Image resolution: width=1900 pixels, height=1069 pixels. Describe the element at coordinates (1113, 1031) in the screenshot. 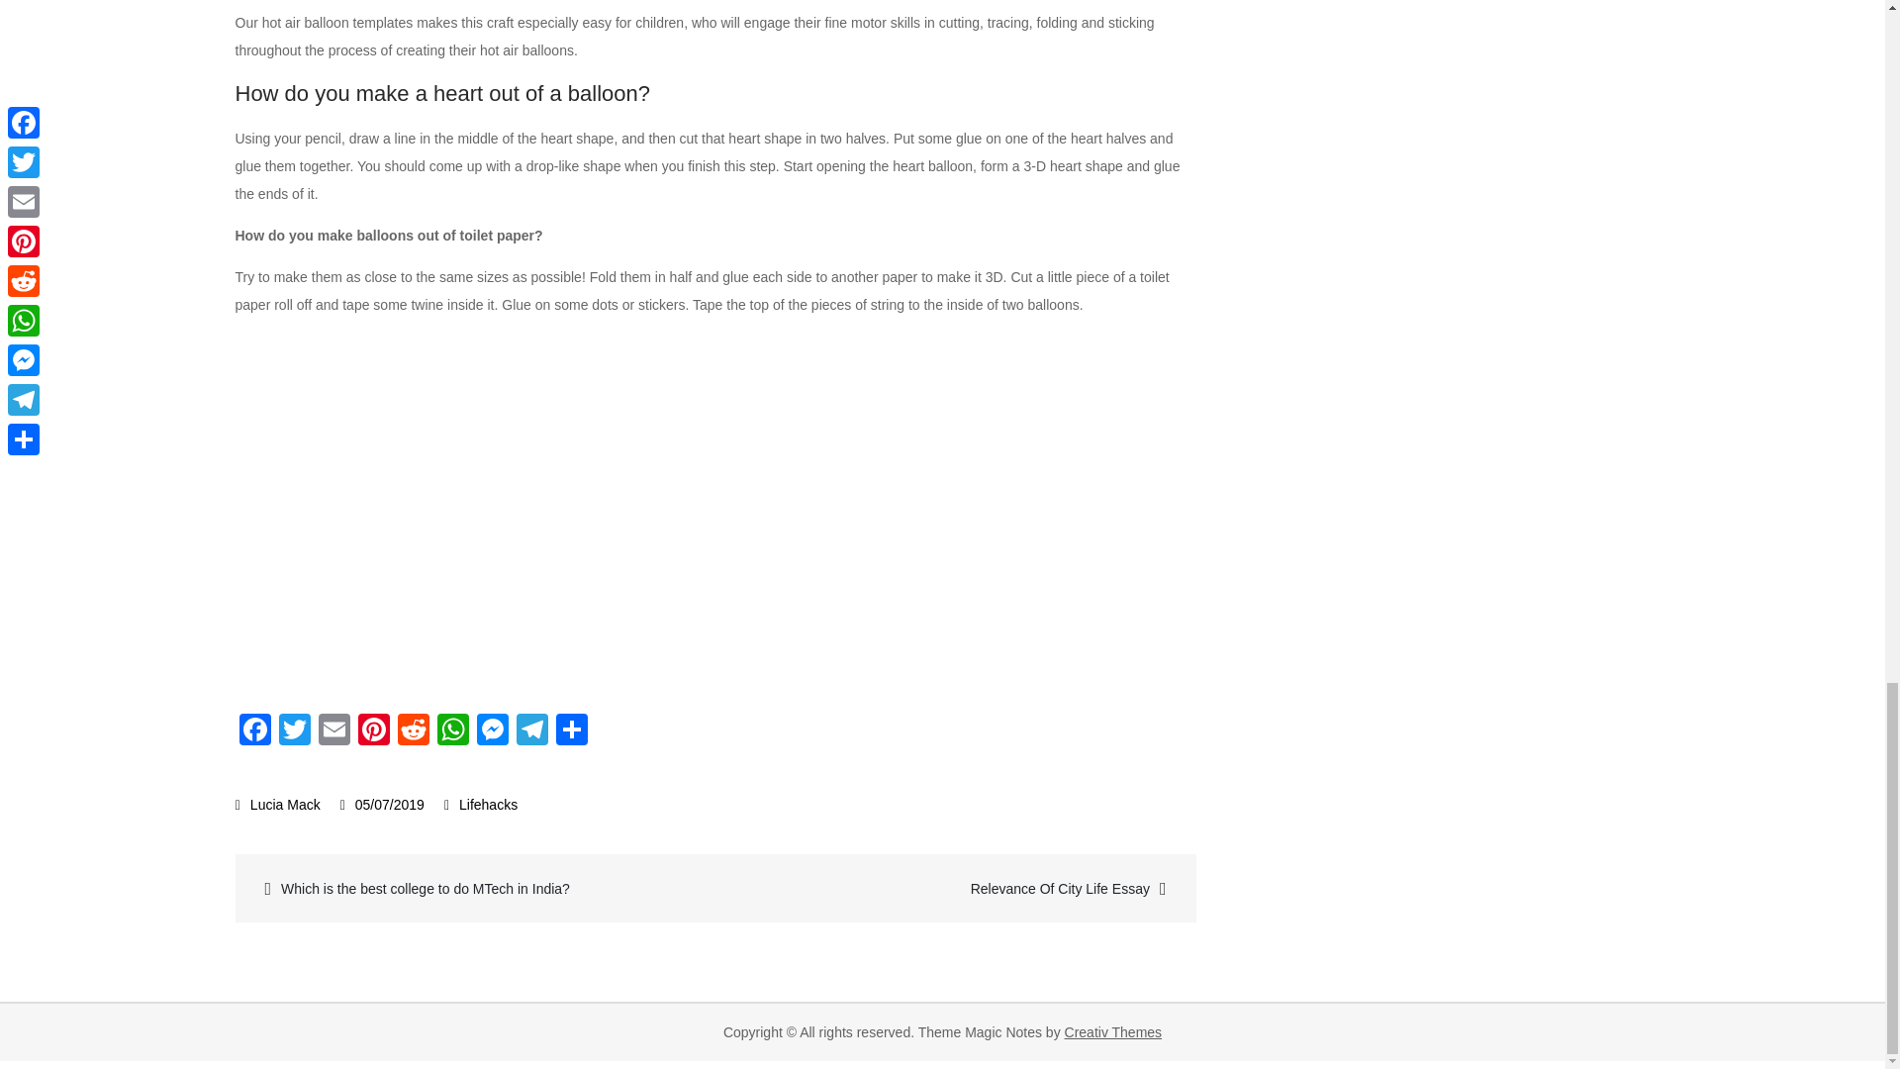

I see `Creativ Themes` at that location.